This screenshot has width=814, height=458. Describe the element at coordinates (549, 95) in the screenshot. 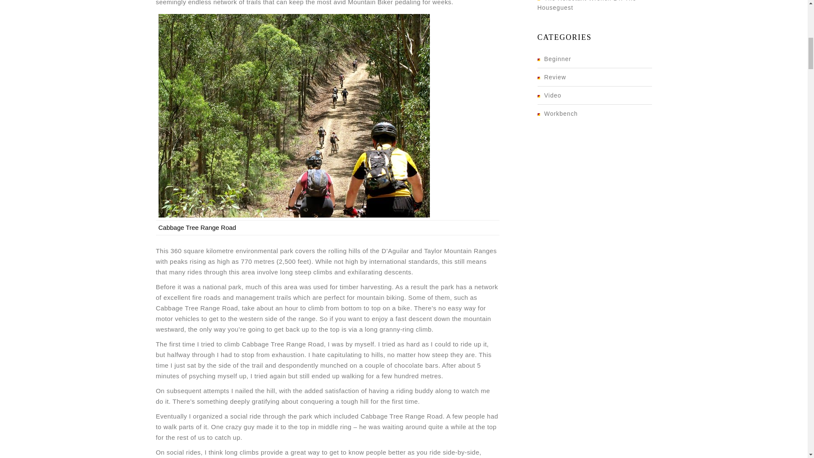

I see `Video` at that location.